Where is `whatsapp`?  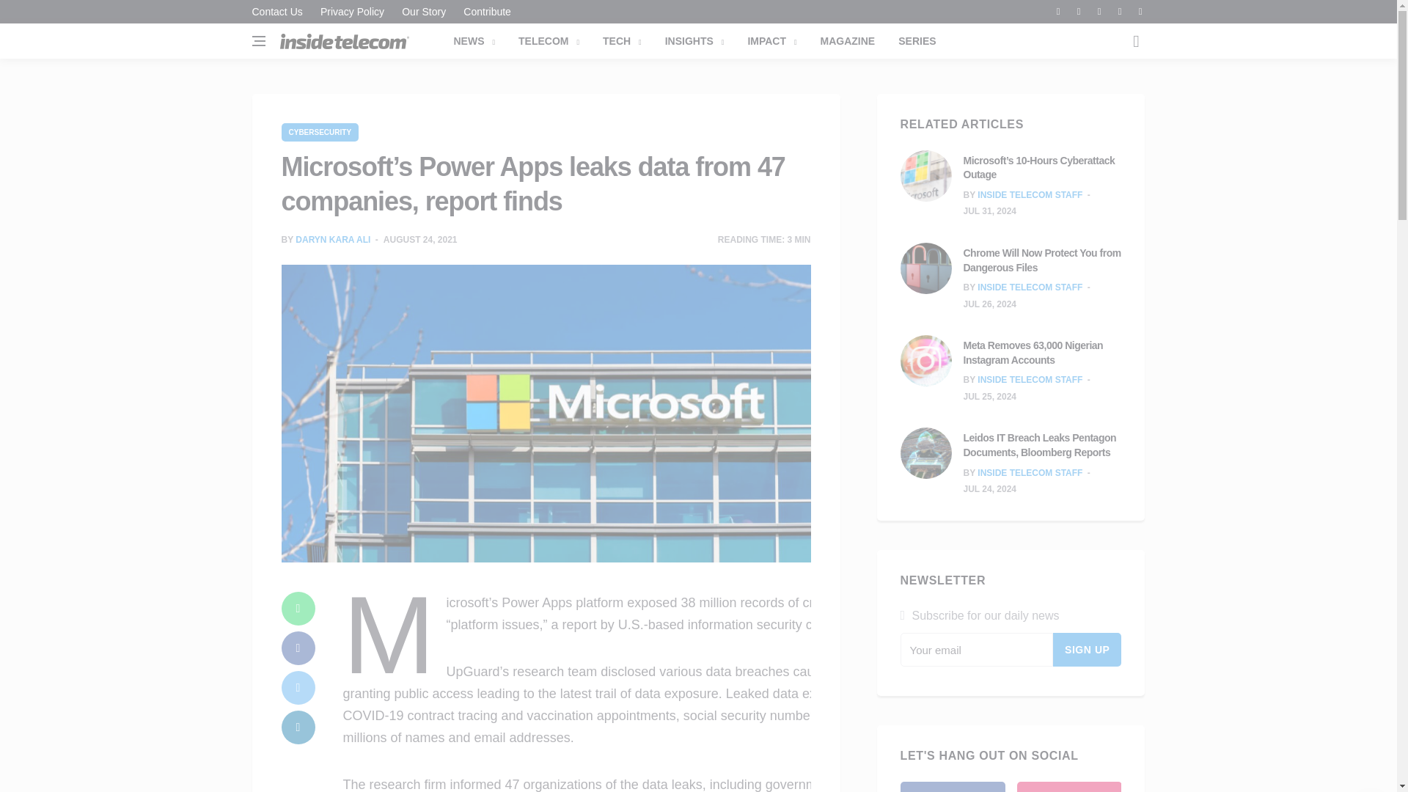 whatsapp is located at coordinates (298, 609).